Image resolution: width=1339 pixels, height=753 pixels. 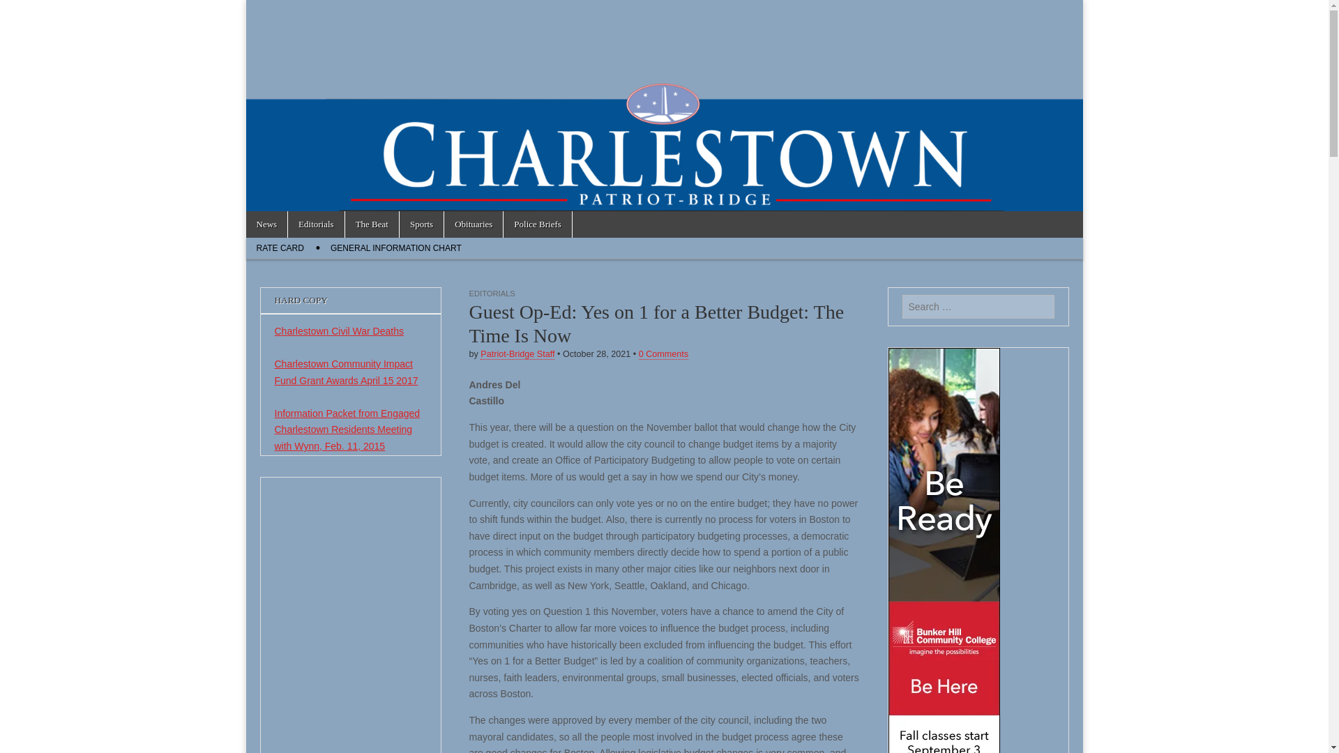 What do you see at coordinates (663, 354) in the screenshot?
I see `0 Comments` at bounding box center [663, 354].